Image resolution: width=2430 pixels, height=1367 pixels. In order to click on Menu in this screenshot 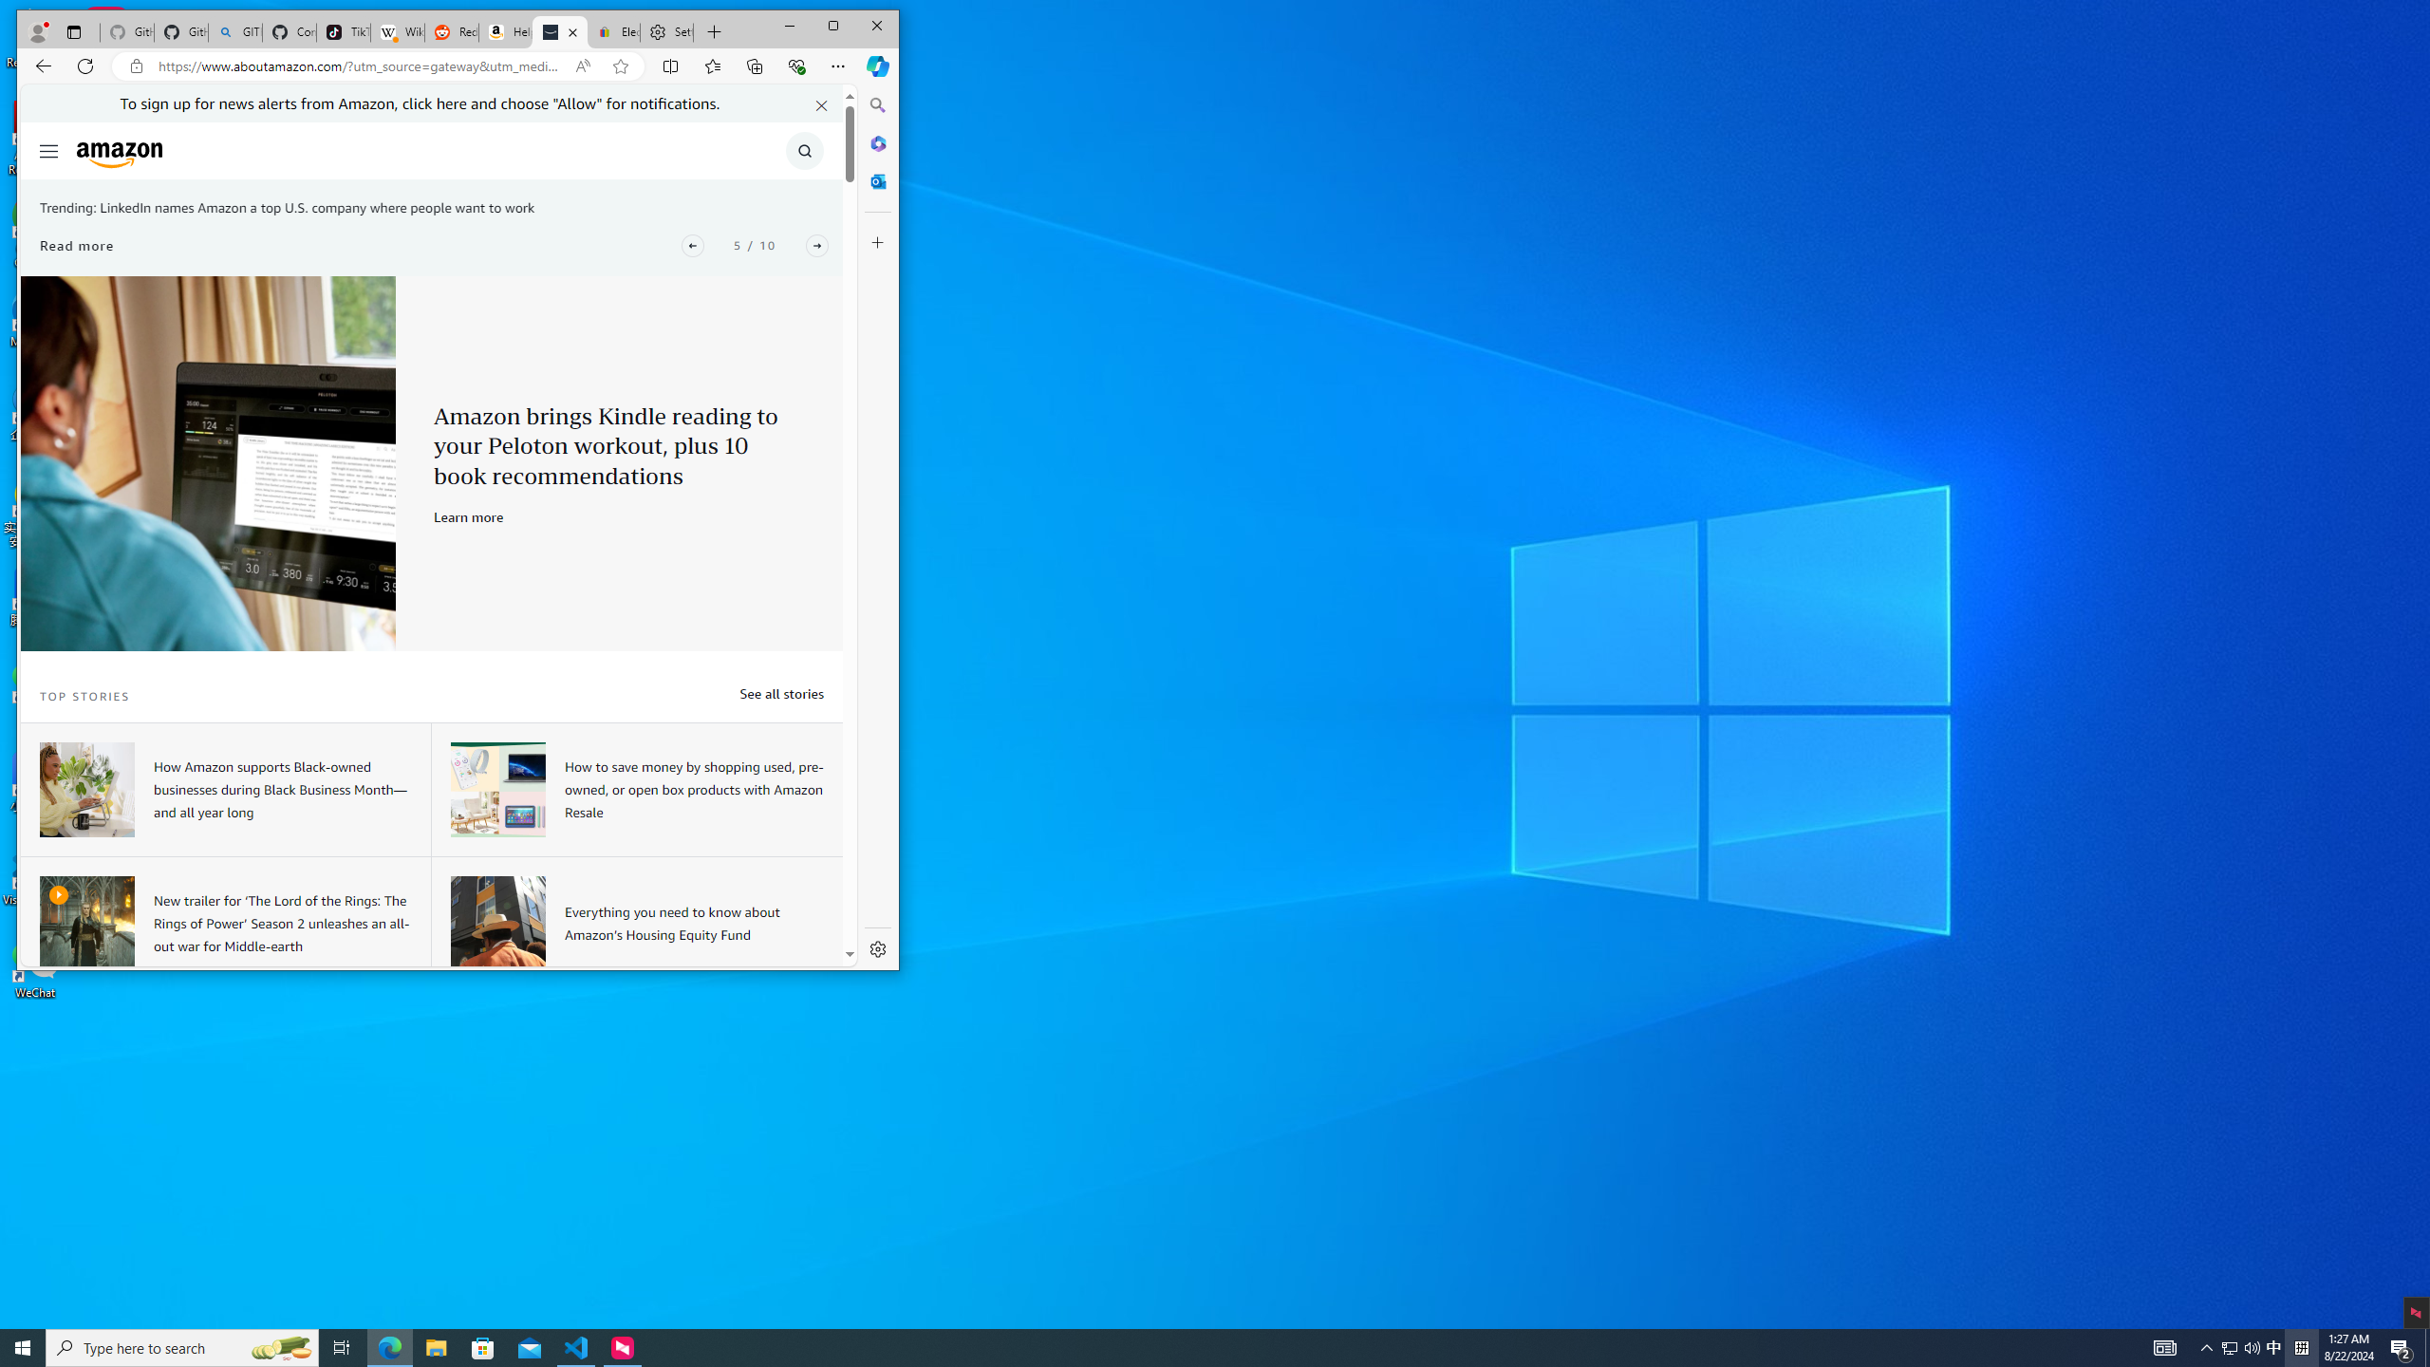, I will do `click(49, 150)`.